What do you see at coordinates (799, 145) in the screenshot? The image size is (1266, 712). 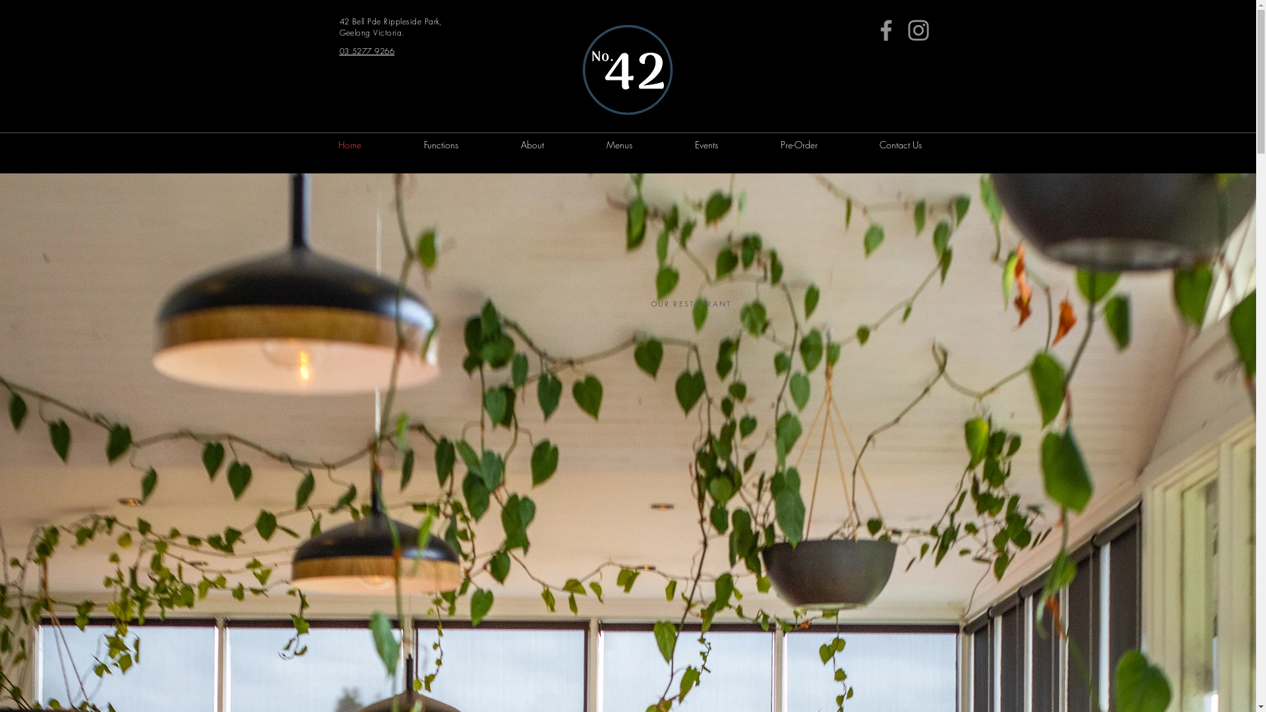 I see `Pre-Order` at bounding box center [799, 145].